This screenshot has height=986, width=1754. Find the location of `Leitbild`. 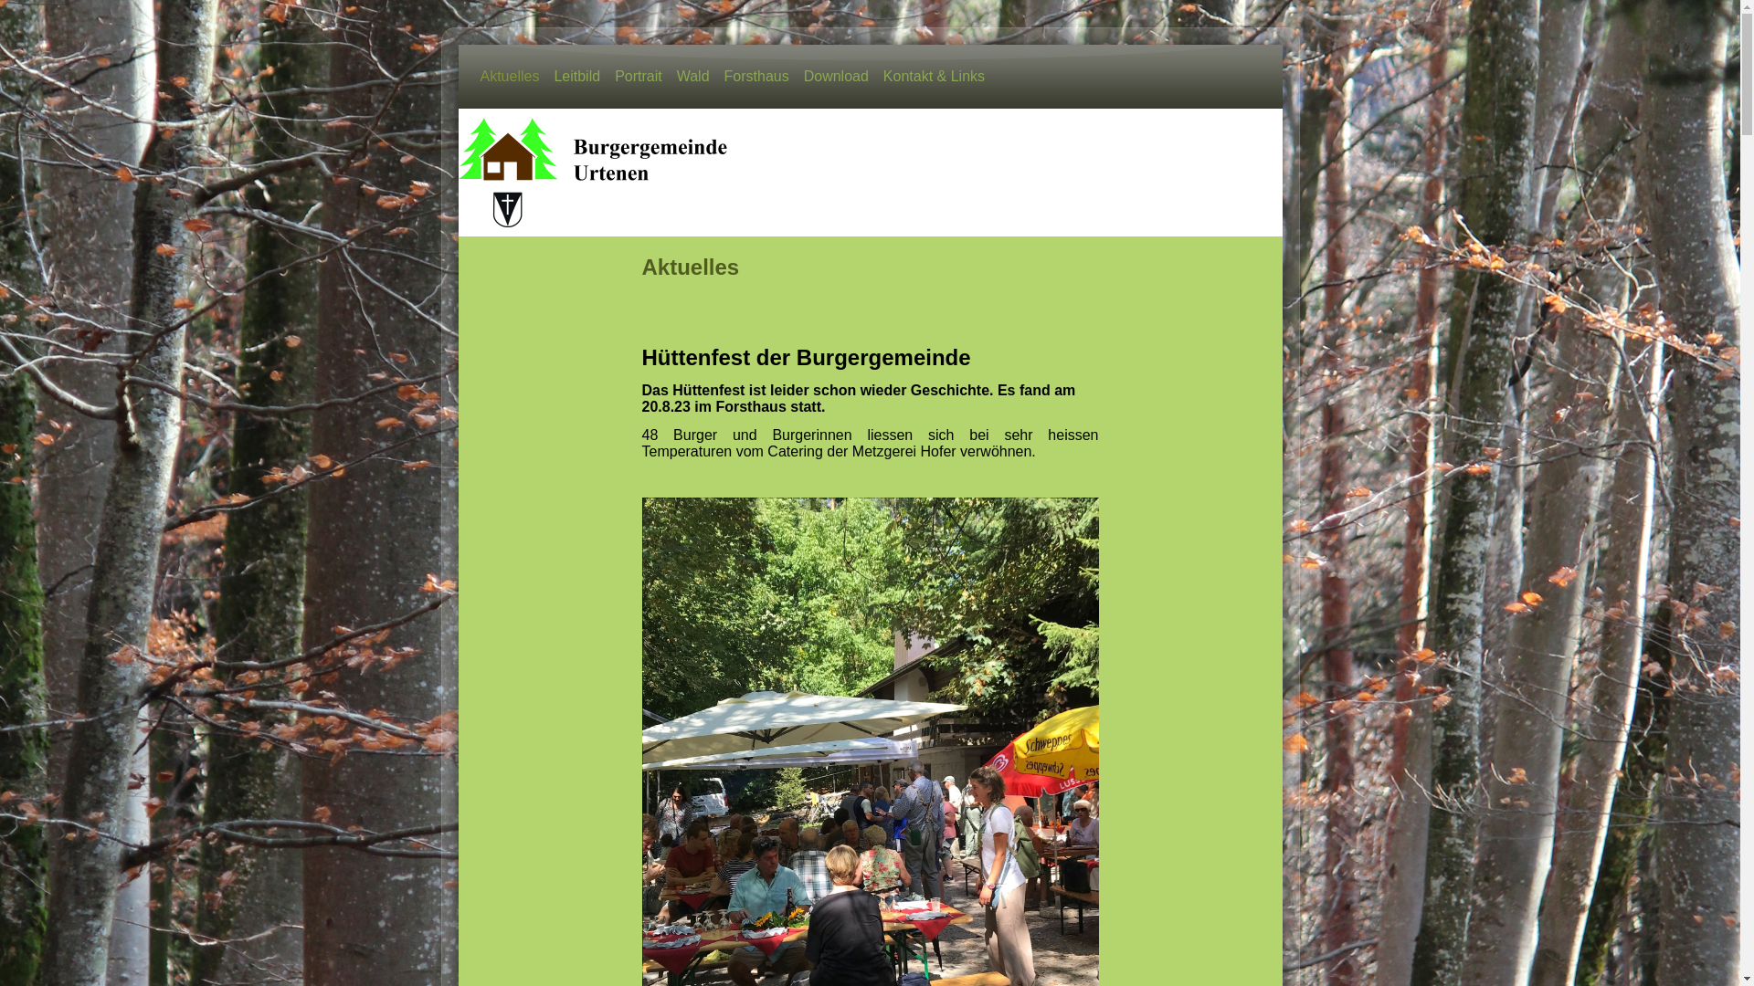

Leitbild is located at coordinates (577, 77).